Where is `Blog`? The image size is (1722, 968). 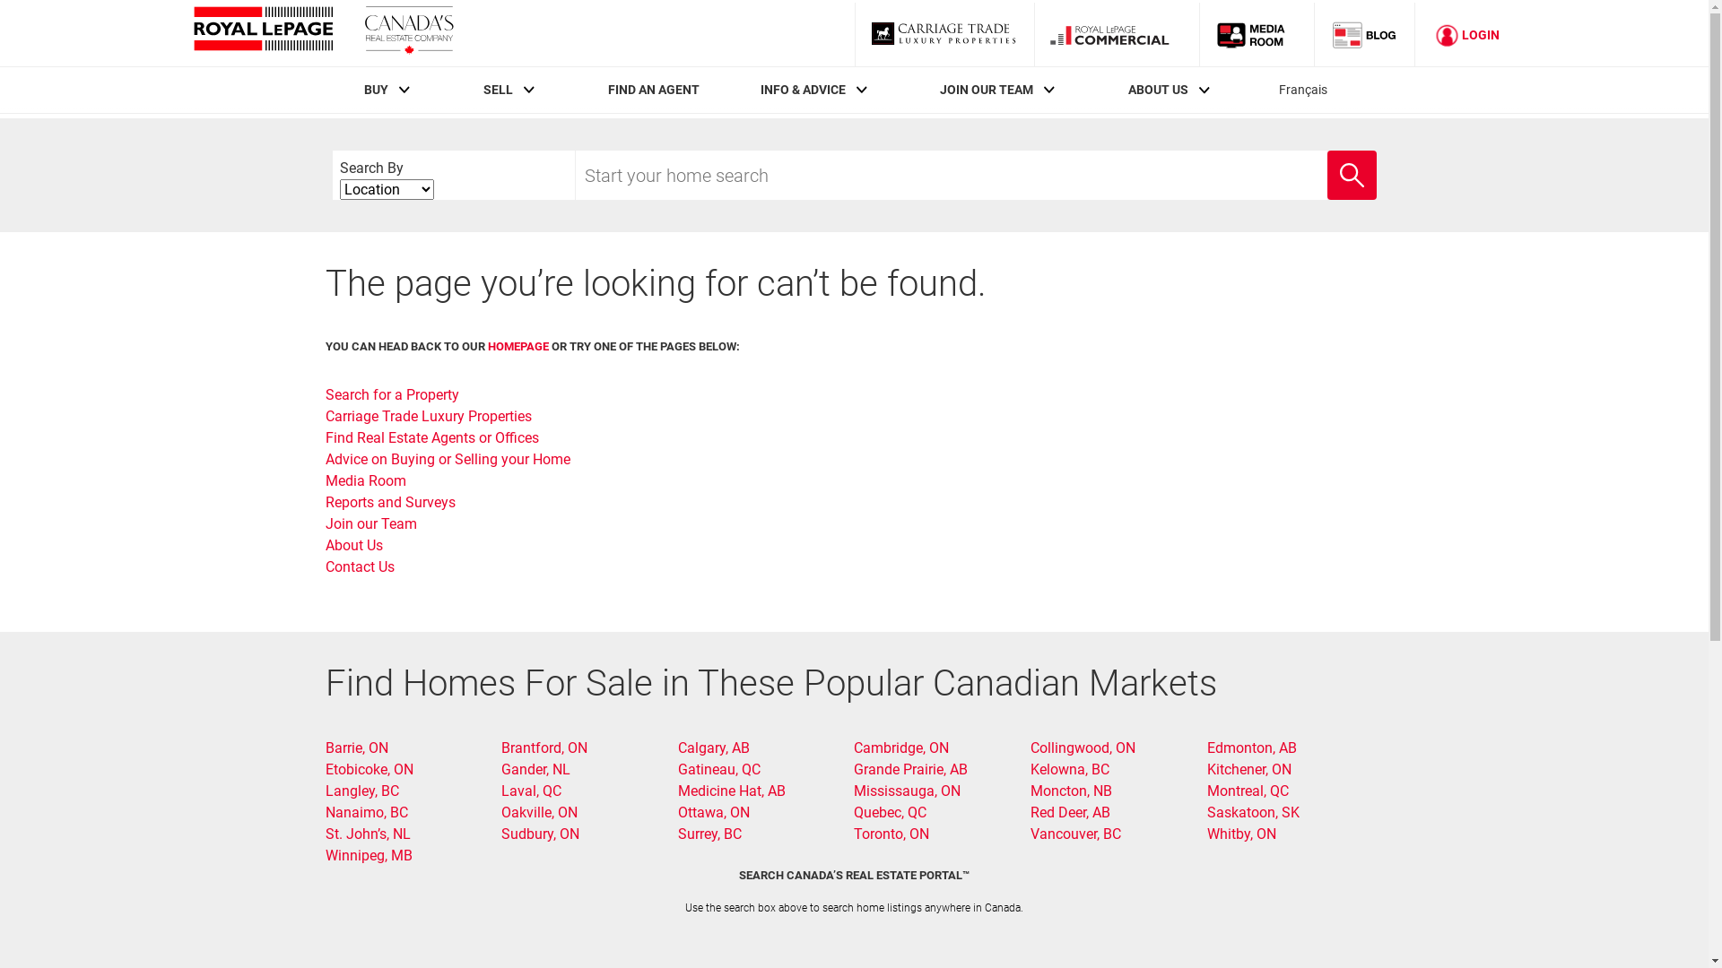 Blog is located at coordinates (1365, 34).